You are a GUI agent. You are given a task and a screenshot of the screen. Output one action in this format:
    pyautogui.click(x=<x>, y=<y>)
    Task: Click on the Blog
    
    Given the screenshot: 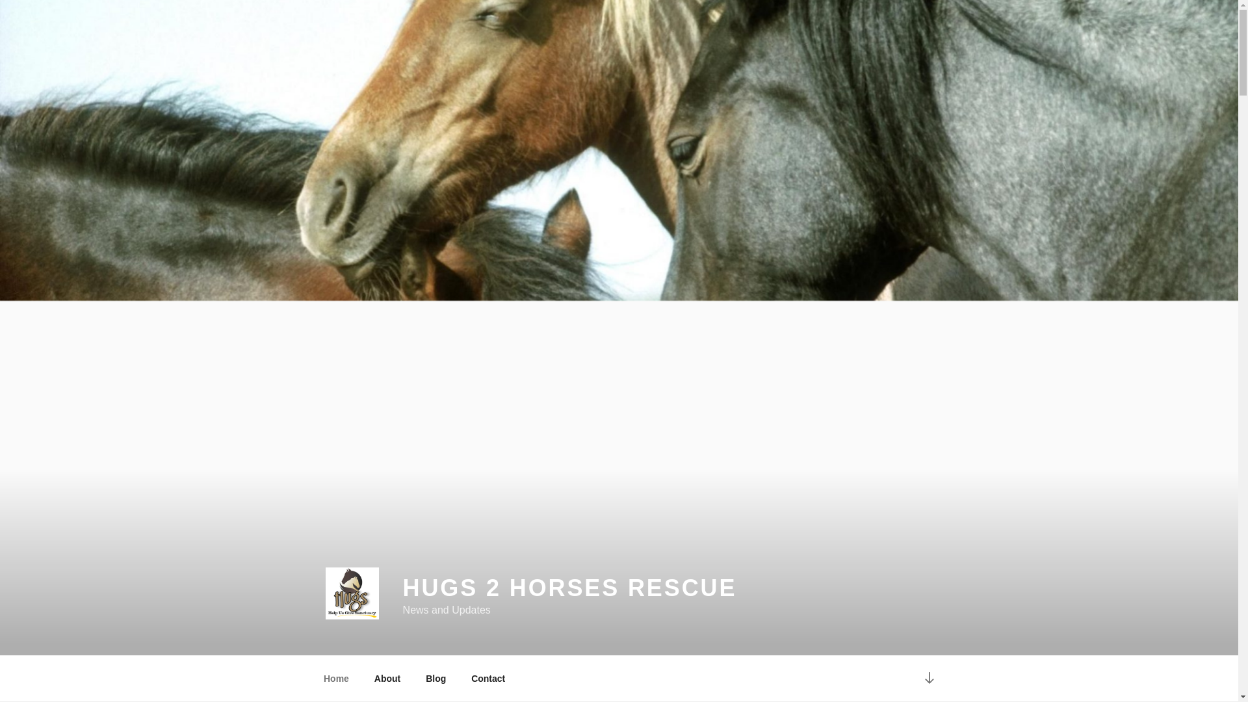 What is the action you would take?
    pyautogui.click(x=435, y=679)
    